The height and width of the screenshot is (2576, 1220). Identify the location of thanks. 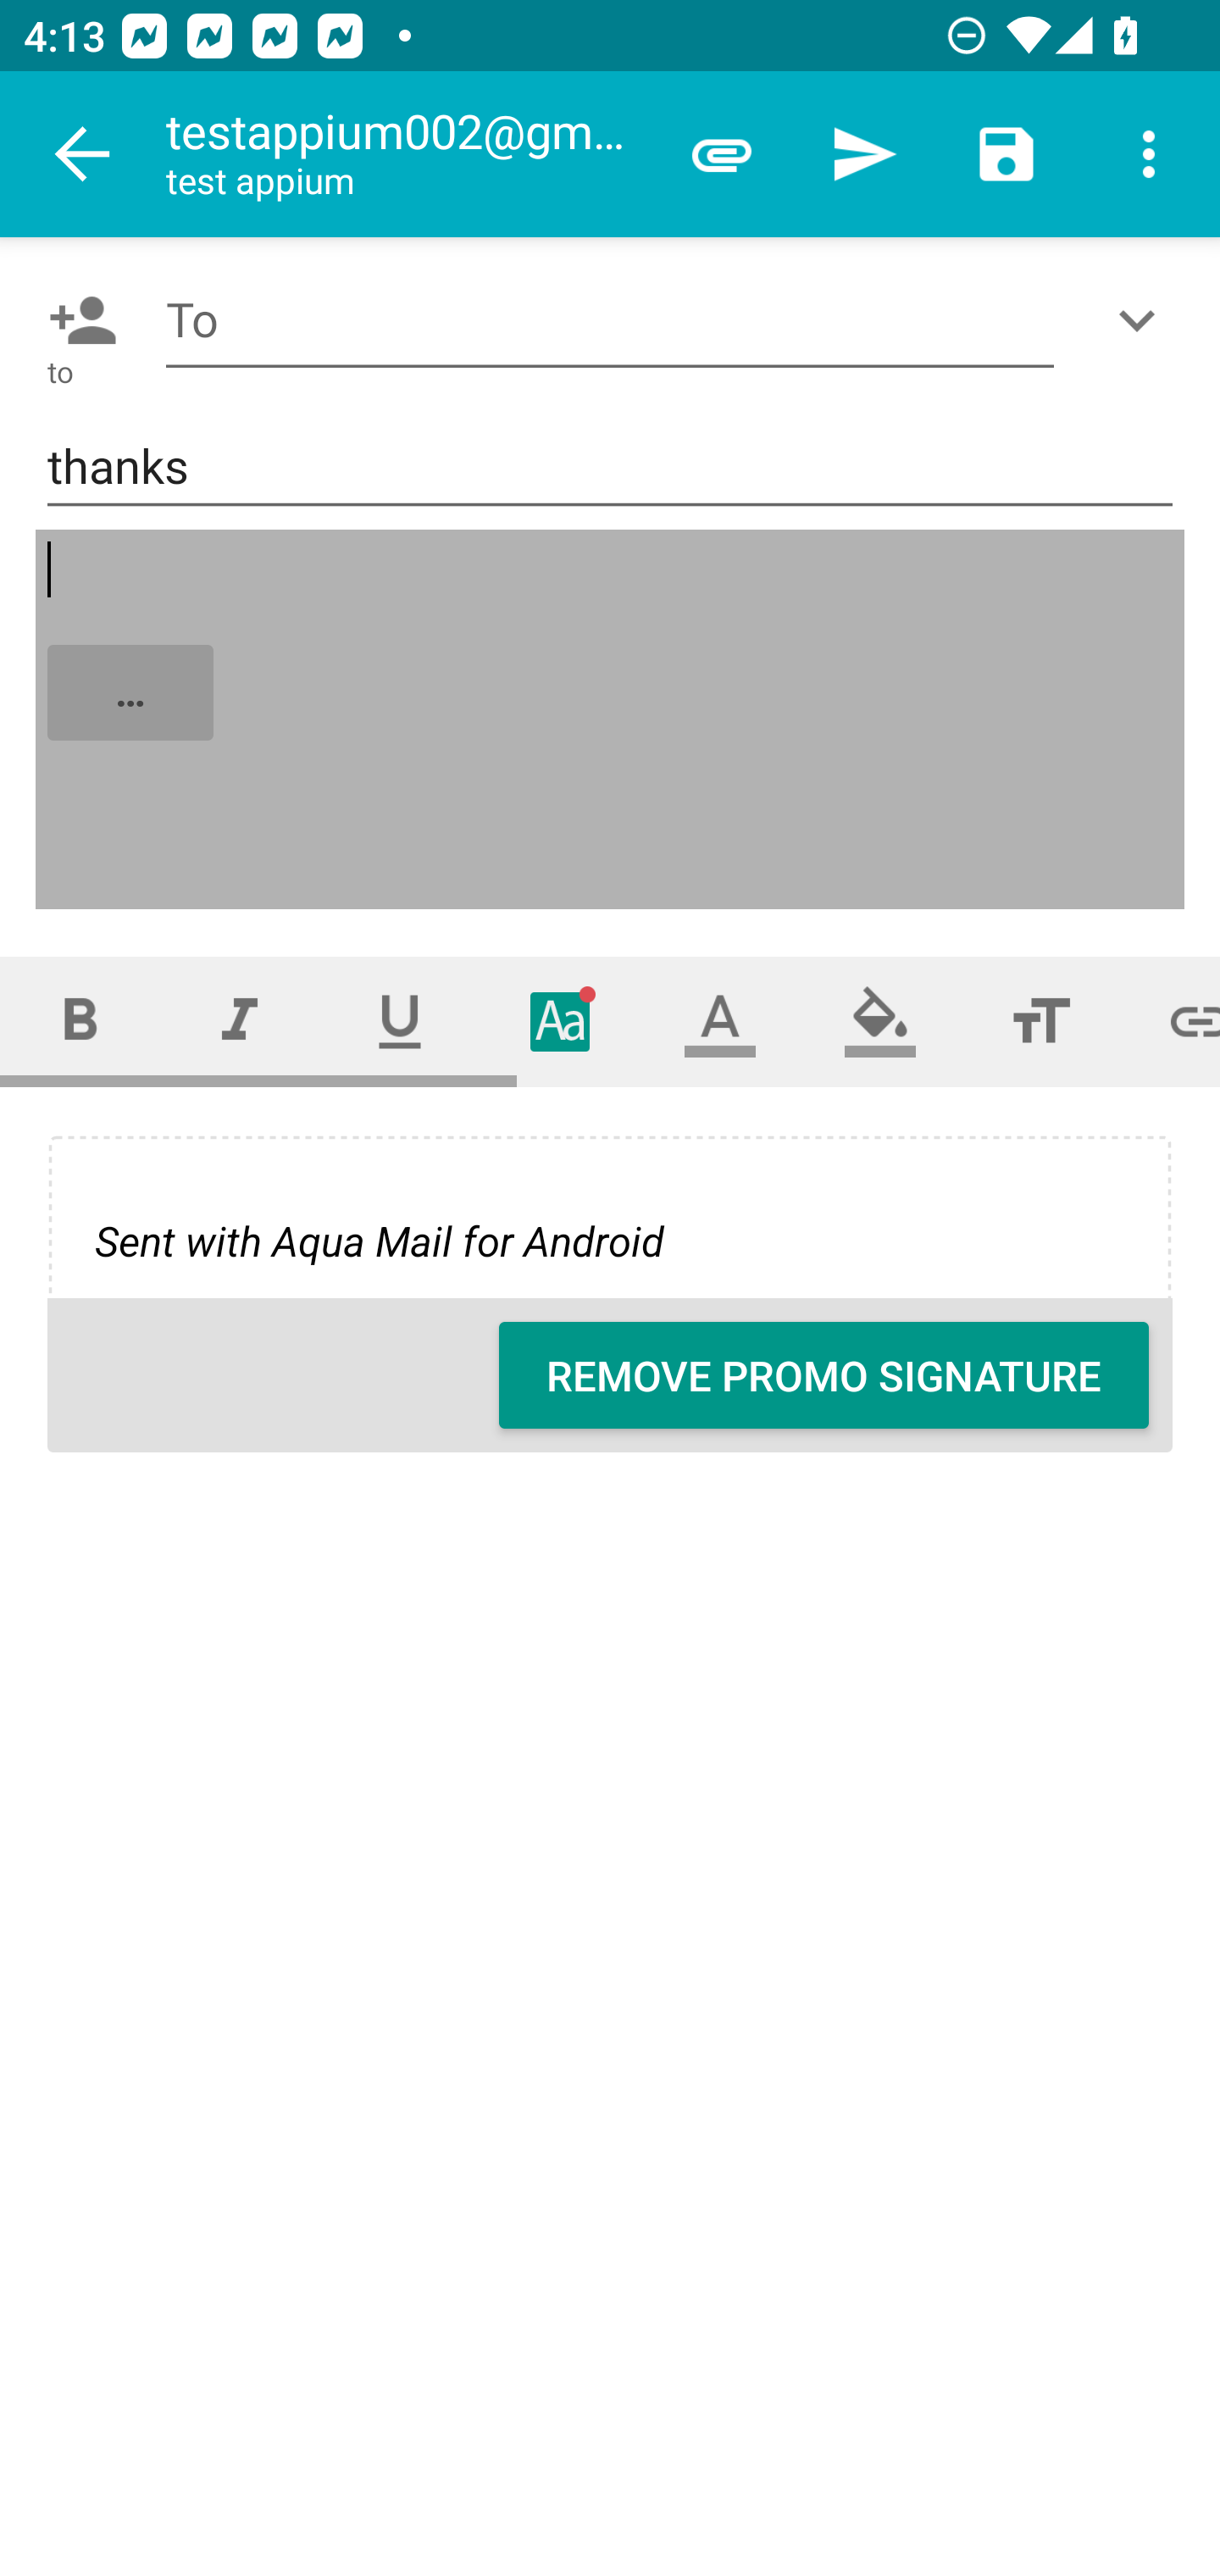
(610, 468).